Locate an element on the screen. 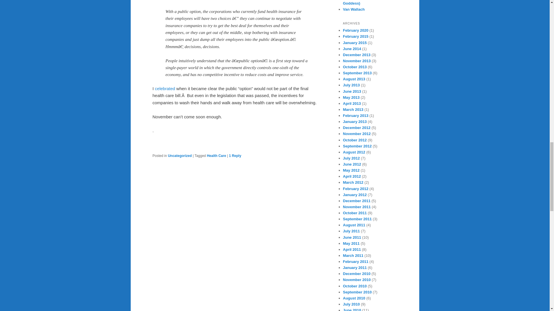 The width and height of the screenshot is (554, 311). 1 Reply is located at coordinates (235, 155).